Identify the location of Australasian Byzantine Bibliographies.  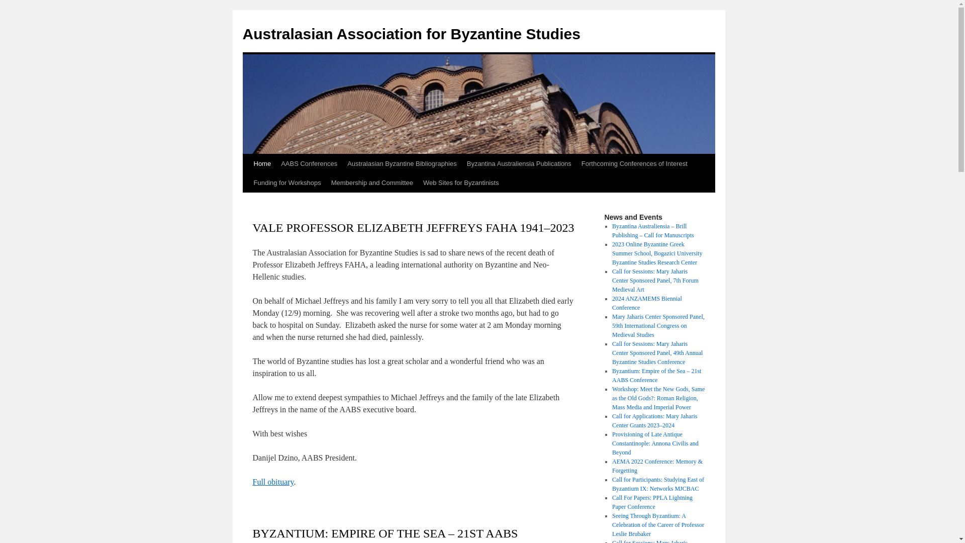
(402, 164).